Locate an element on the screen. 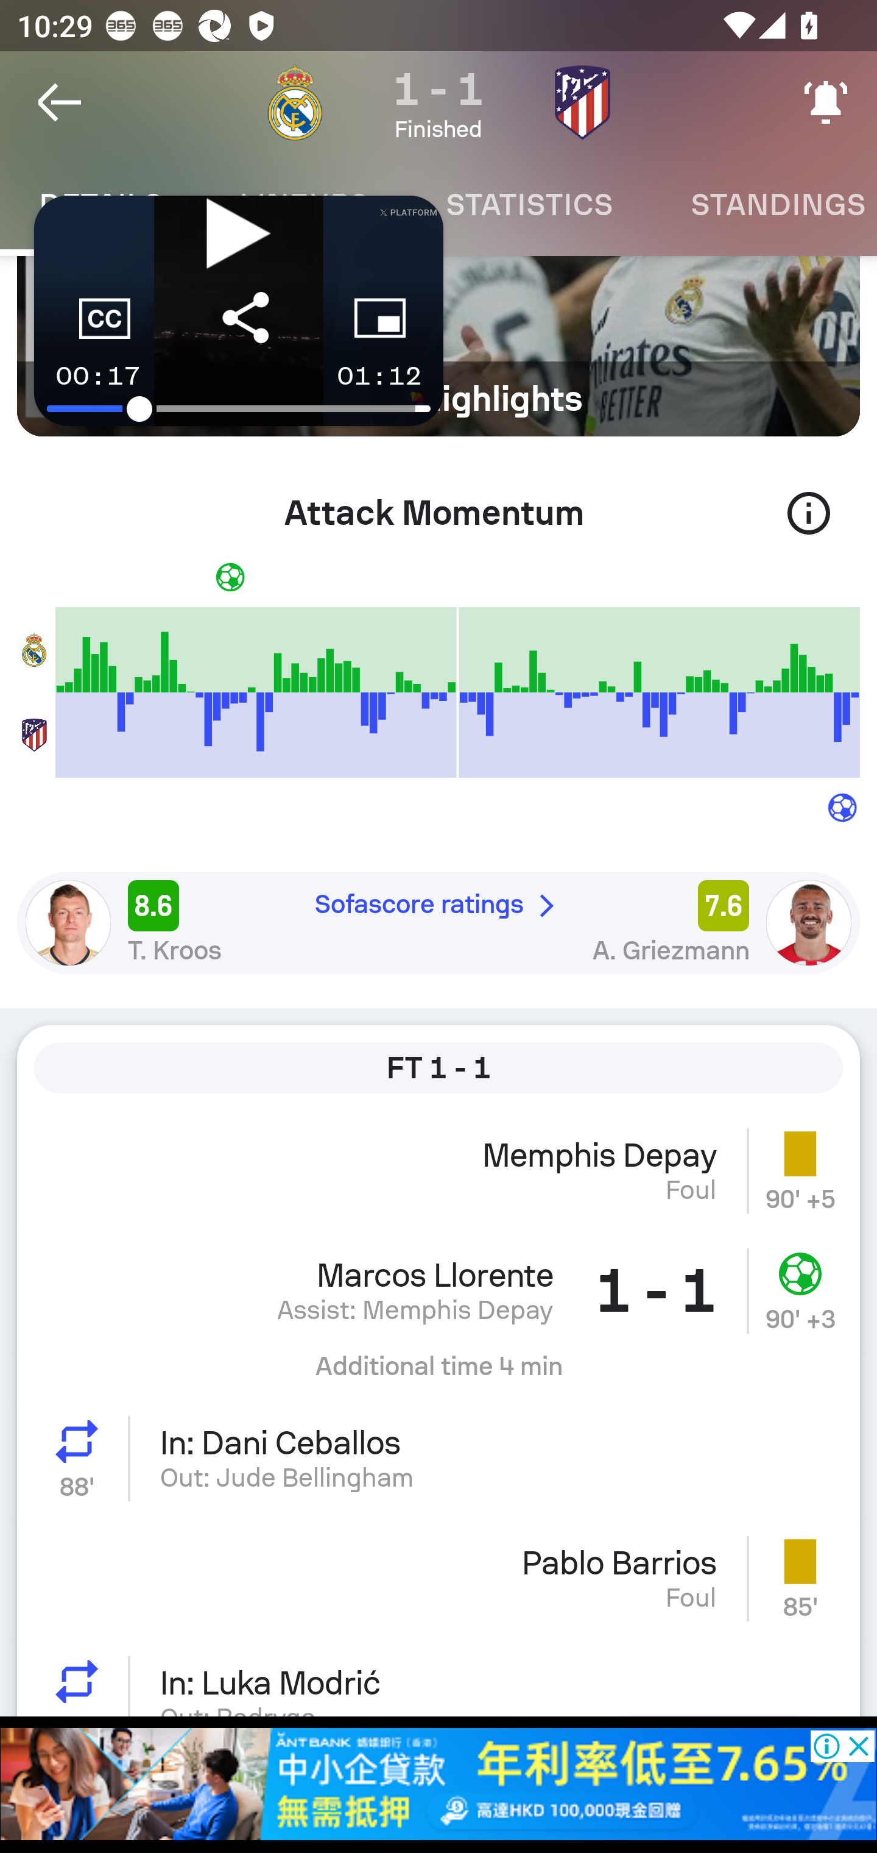  Standings STANDINGS is located at coordinates (764, 205).